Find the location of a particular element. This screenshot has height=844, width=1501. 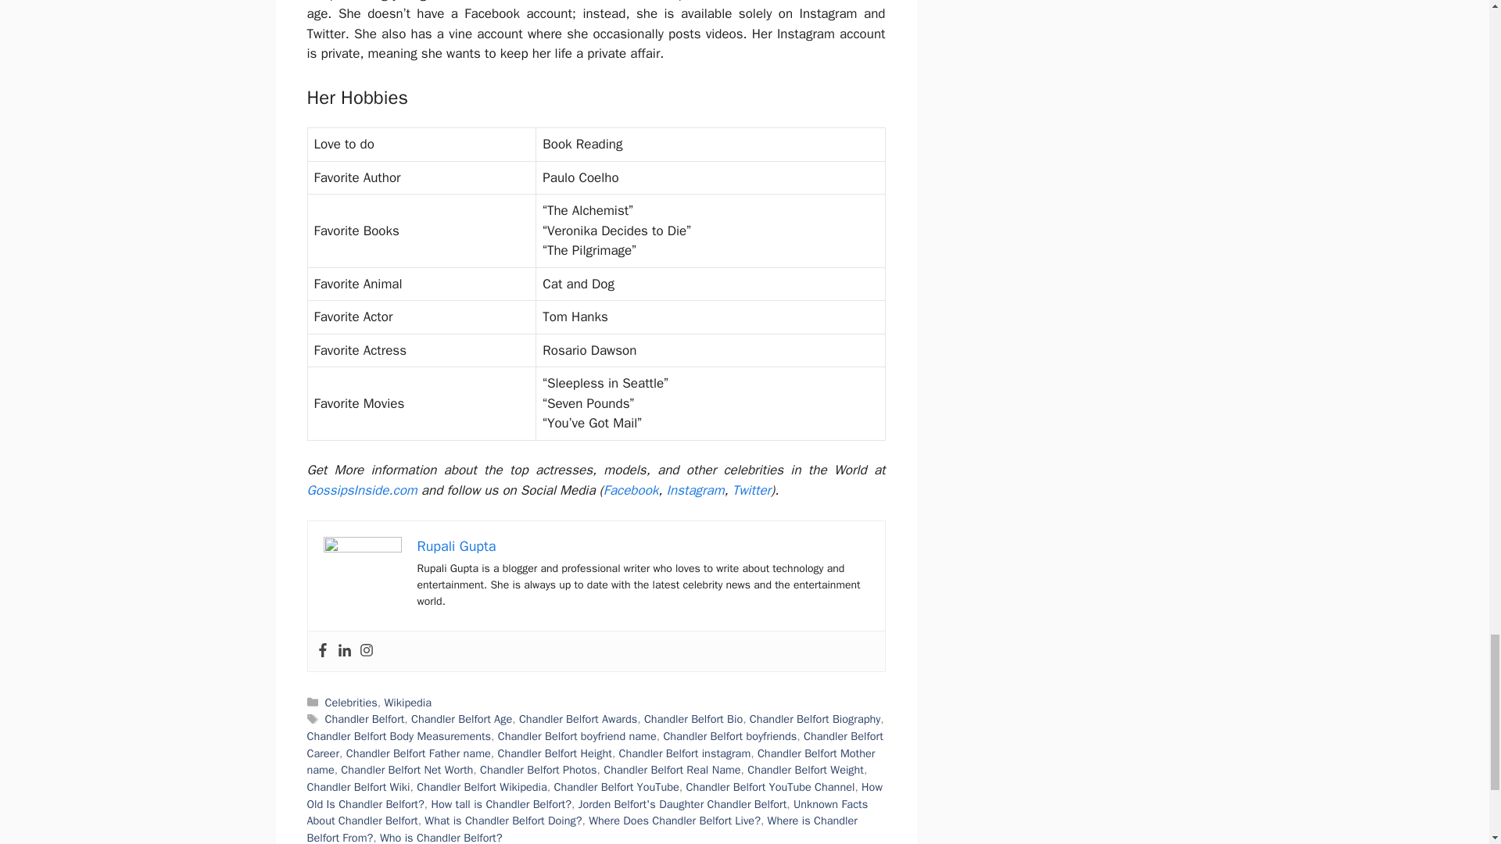

Chandler Belfort Height is located at coordinates (553, 753).